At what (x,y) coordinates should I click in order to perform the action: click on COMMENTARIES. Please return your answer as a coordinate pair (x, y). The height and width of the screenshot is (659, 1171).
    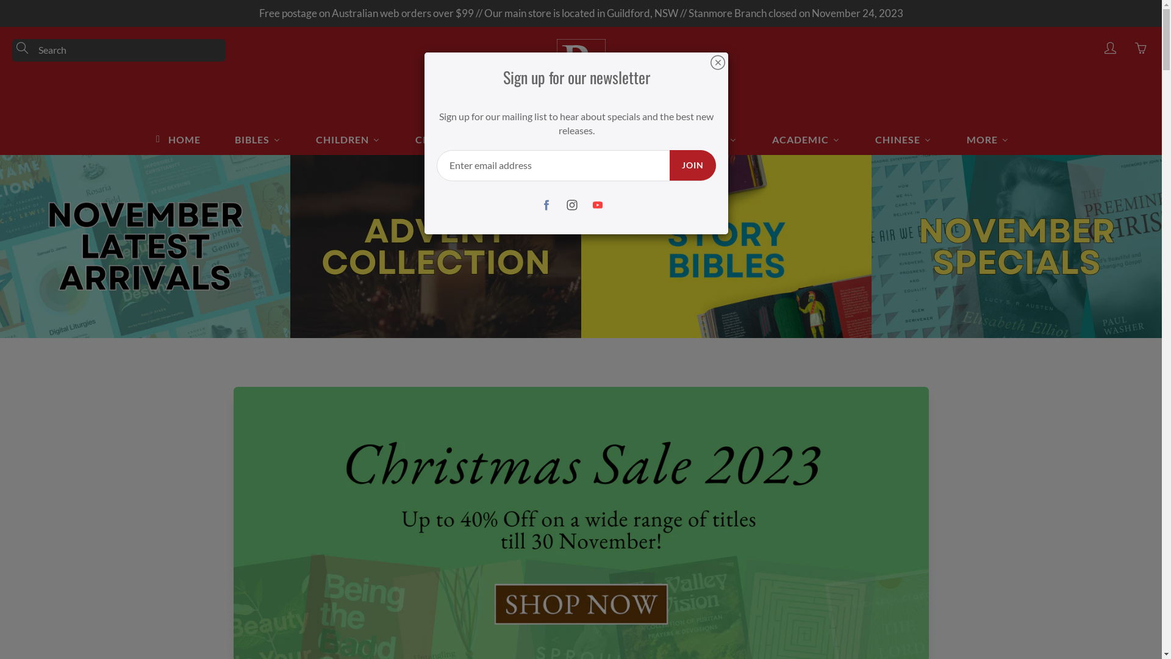
    Looking at the image, I should click on (689, 139).